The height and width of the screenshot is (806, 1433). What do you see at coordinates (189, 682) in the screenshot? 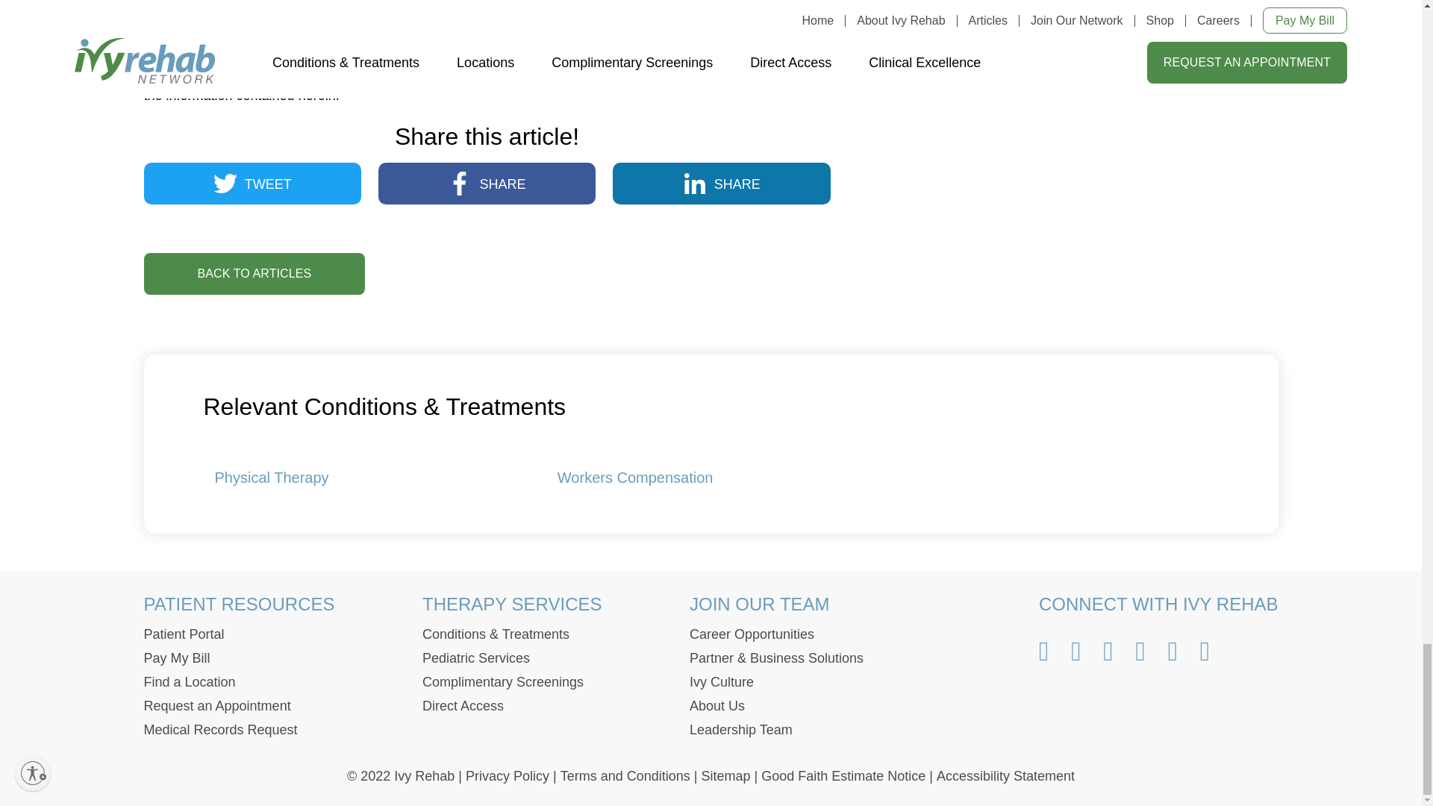
I see `Find a Location` at bounding box center [189, 682].